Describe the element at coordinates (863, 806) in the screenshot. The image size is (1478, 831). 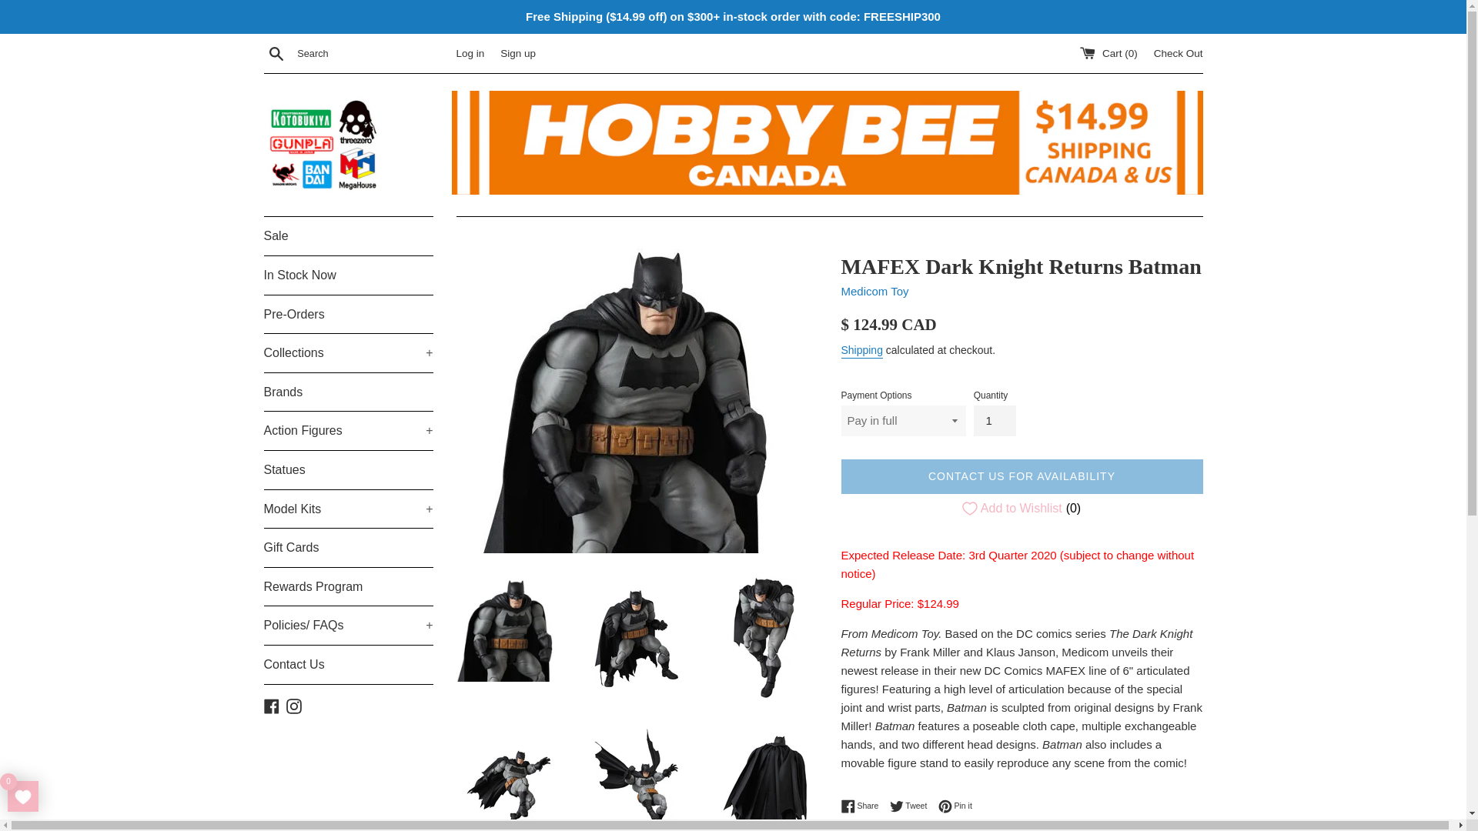
I see `Share on Facebook` at that location.